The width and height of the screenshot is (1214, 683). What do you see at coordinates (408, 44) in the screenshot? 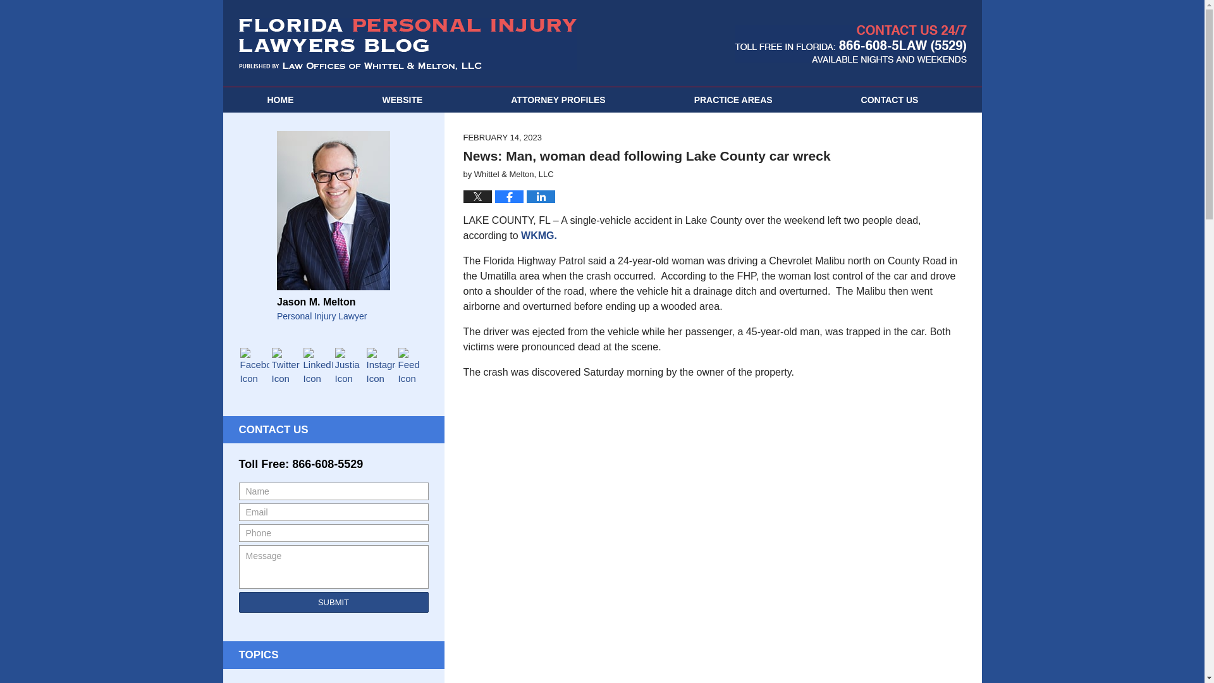
I see `Florida Personal Injury Lawyers Blog` at bounding box center [408, 44].